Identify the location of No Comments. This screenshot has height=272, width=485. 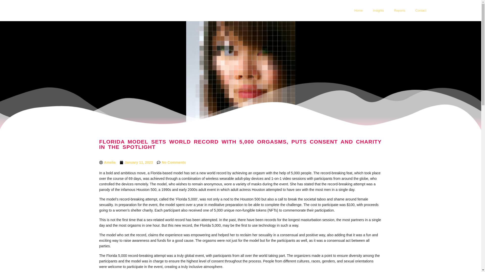
(171, 162).